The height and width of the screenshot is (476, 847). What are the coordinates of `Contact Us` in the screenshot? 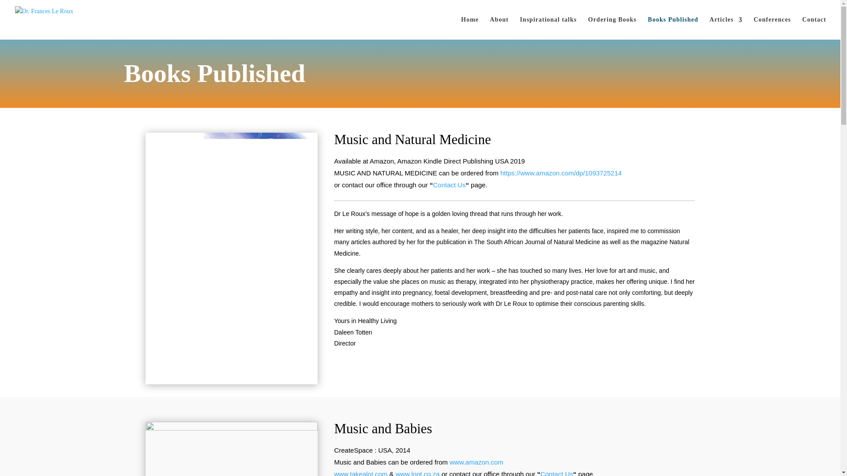 It's located at (557, 473).